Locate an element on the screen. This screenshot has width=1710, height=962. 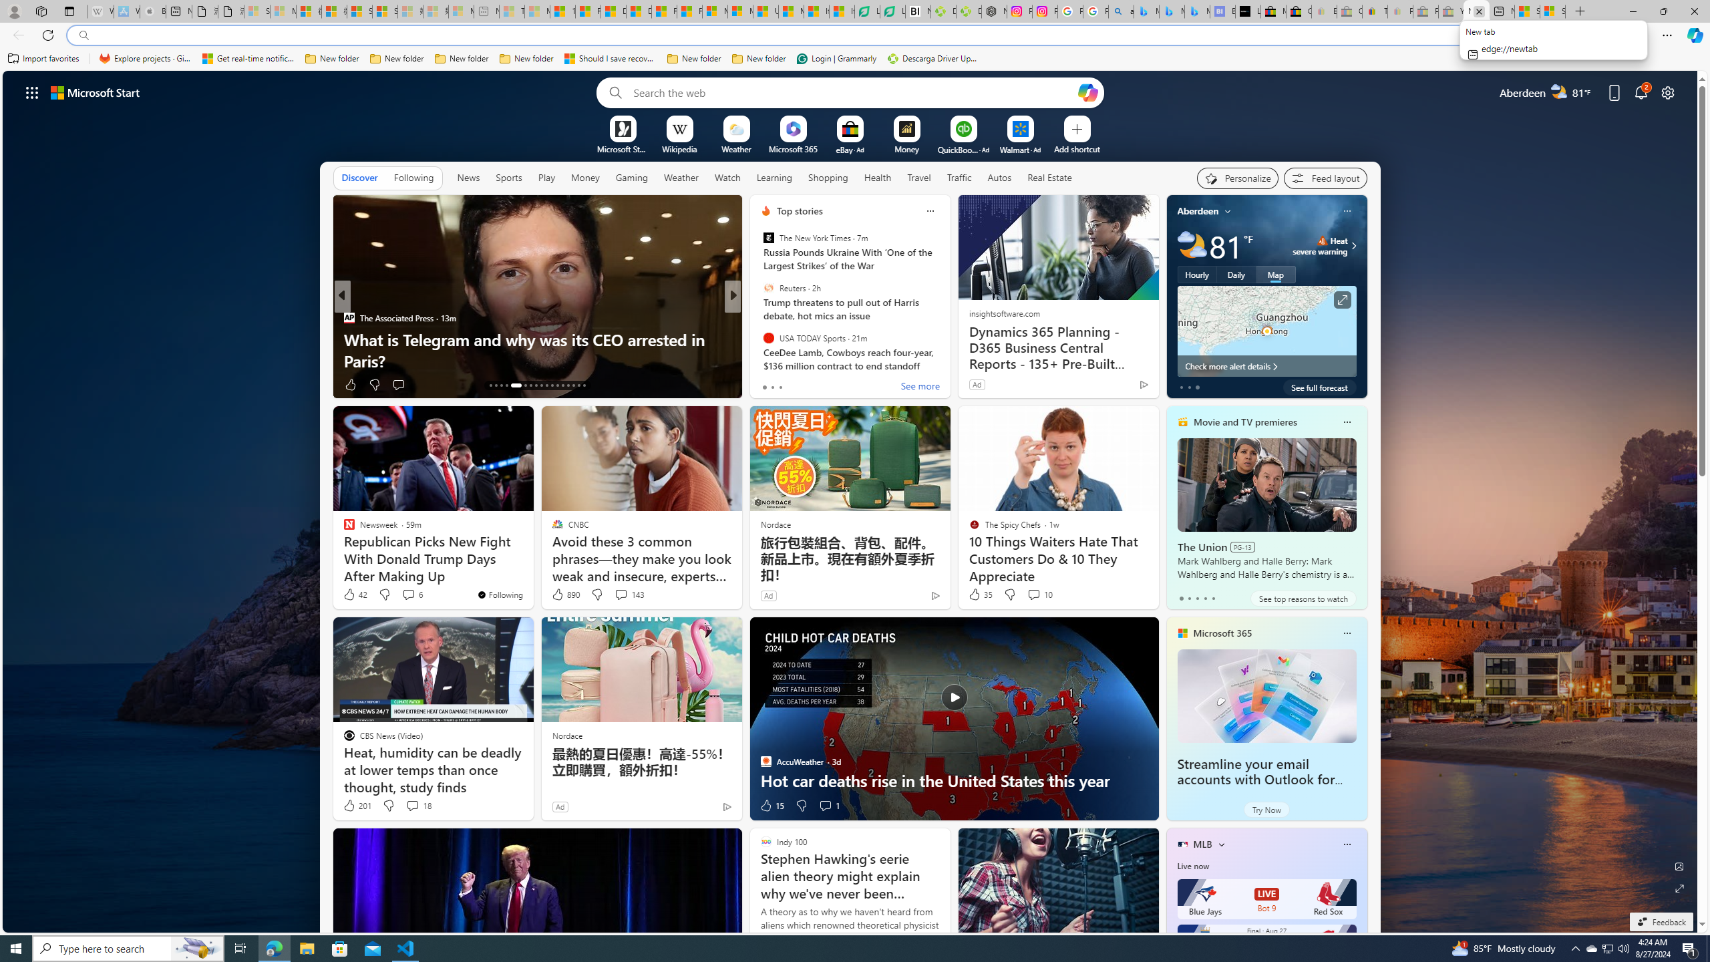
Shopping is located at coordinates (828, 177).